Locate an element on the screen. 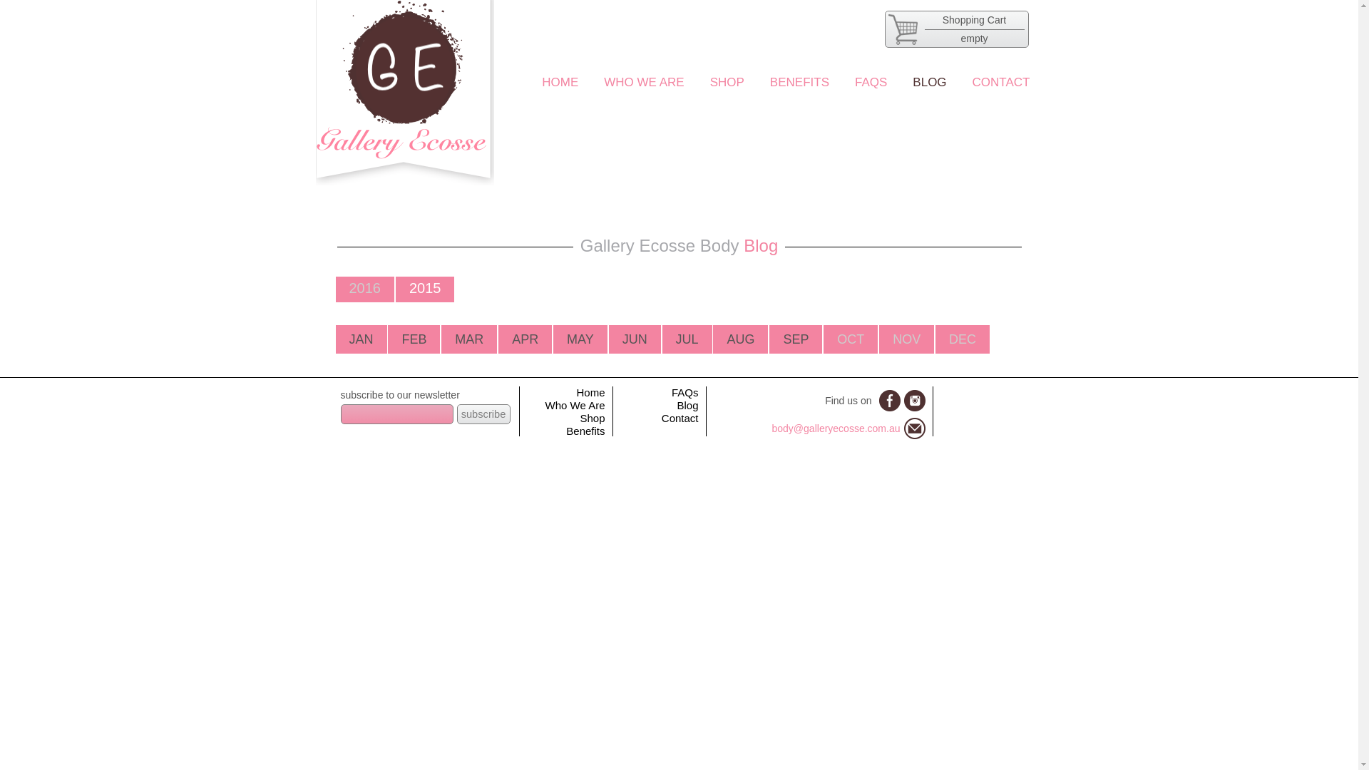  SHOP is located at coordinates (727, 83).